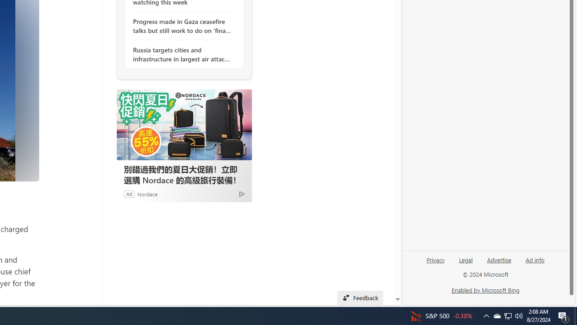  What do you see at coordinates (499, 259) in the screenshot?
I see `Advertise` at bounding box center [499, 259].